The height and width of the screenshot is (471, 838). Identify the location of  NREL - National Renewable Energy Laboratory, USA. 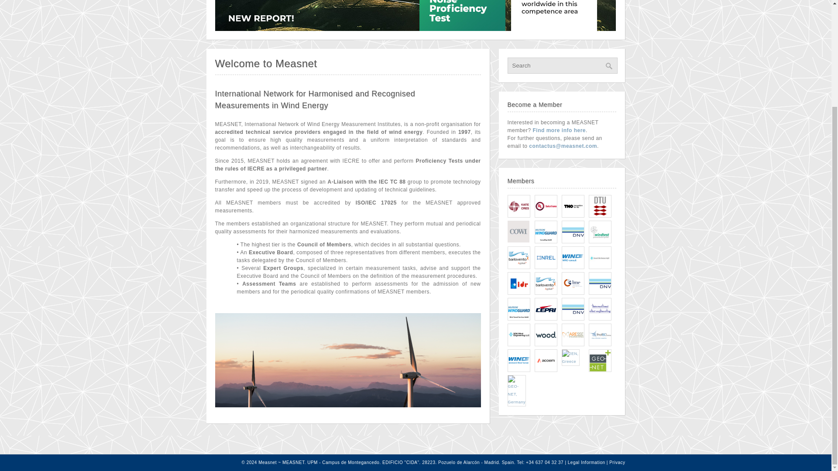
(546, 257).